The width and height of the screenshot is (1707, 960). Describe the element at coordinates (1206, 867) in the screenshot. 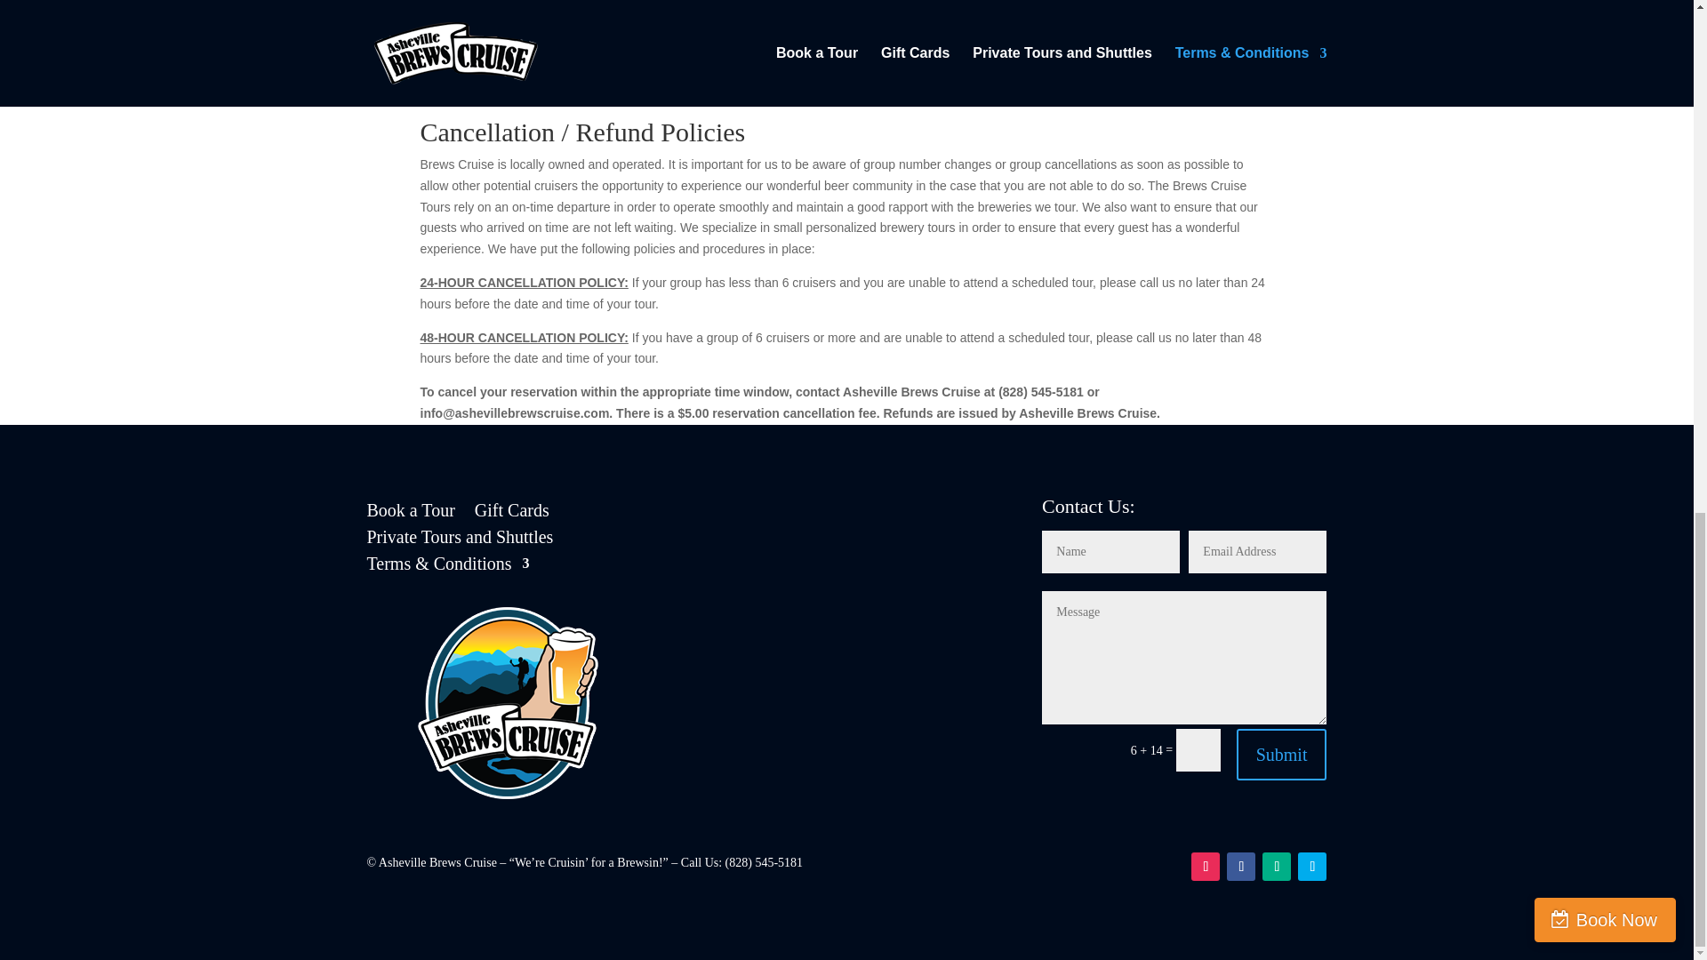

I see `Follow on Instagram` at that location.